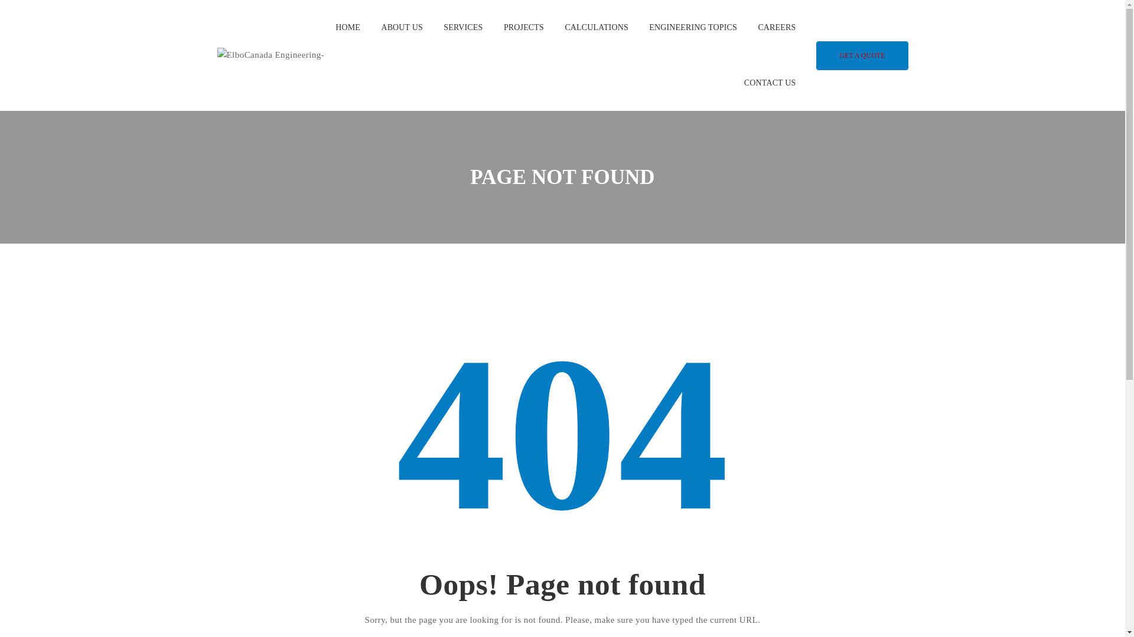 The height and width of the screenshot is (637, 1134). Describe the element at coordinates (463, 27) in the screenshot. I see `SERVICES` at that location.